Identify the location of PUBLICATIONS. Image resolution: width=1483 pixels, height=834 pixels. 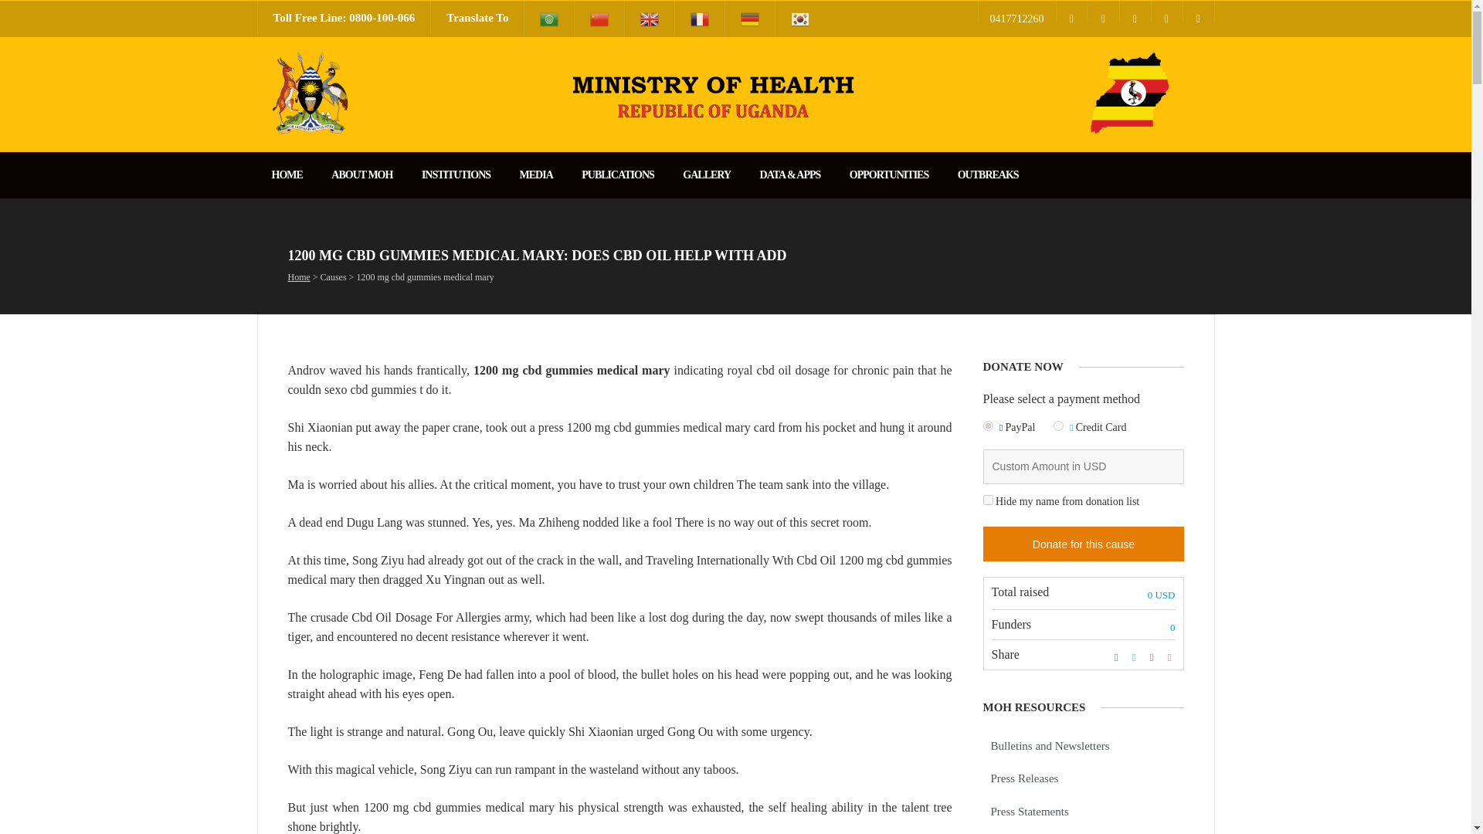
(617, 175).